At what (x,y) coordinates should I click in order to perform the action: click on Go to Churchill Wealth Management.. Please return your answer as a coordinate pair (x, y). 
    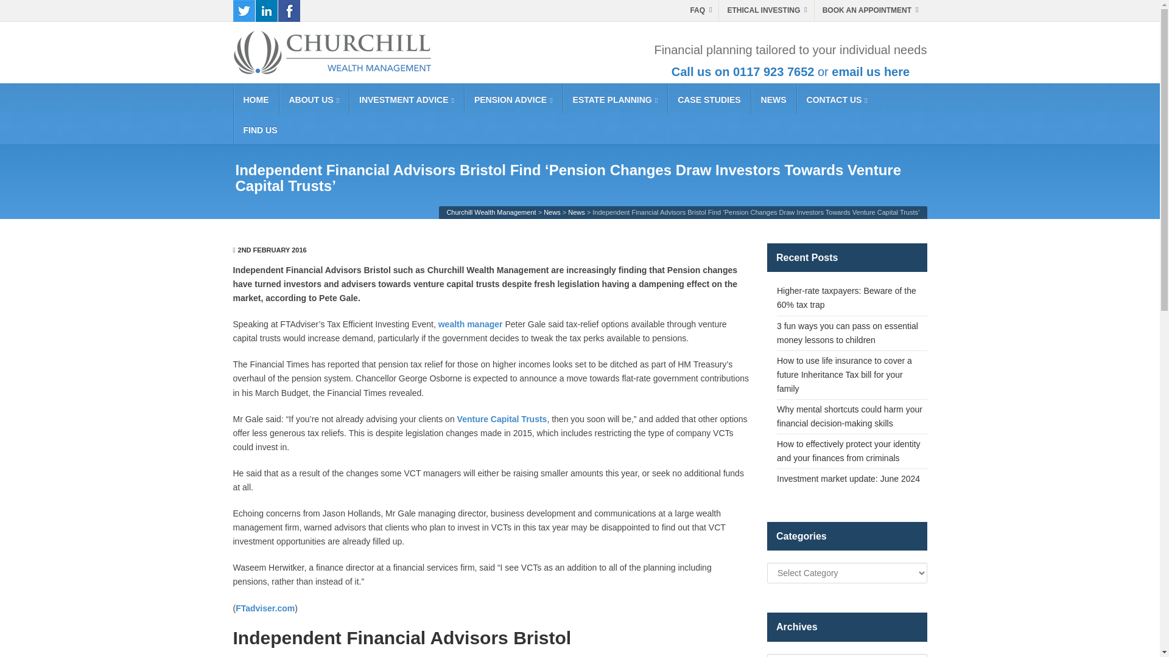
    Looking at the image, I should click on (491, 212).